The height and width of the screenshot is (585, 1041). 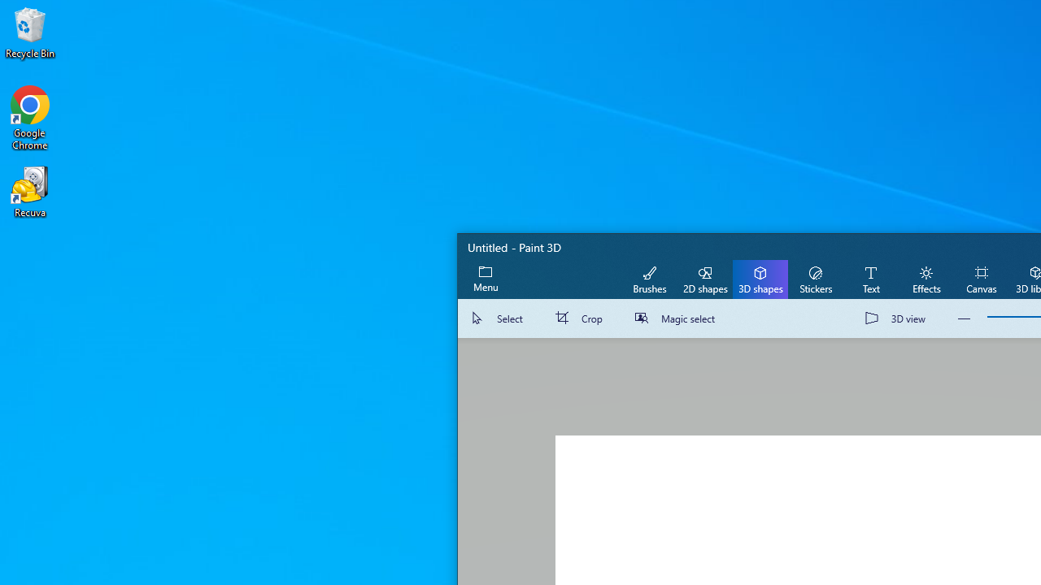 I want to click on 3D view, so click(x=899, y=318).